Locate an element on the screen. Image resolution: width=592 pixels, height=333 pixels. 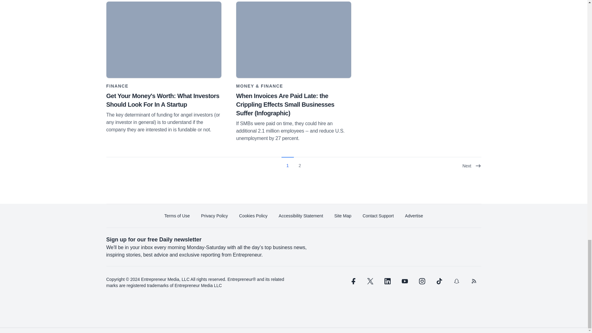
instagram is located at coordinates (422, 281).